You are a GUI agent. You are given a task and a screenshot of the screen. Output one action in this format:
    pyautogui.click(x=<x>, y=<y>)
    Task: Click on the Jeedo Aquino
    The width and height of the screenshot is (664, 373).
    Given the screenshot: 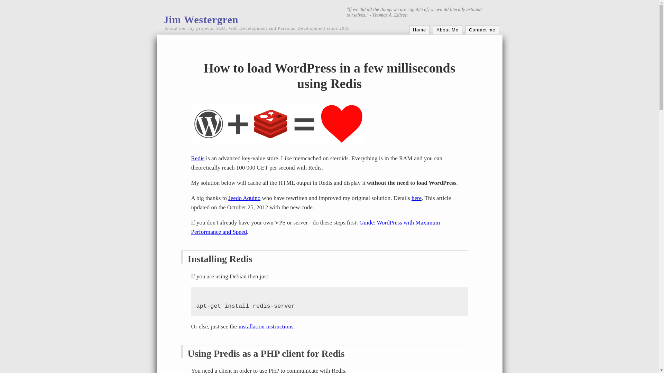 What is the action you would take?
    pyautogui.click(x=244, y=198)
    